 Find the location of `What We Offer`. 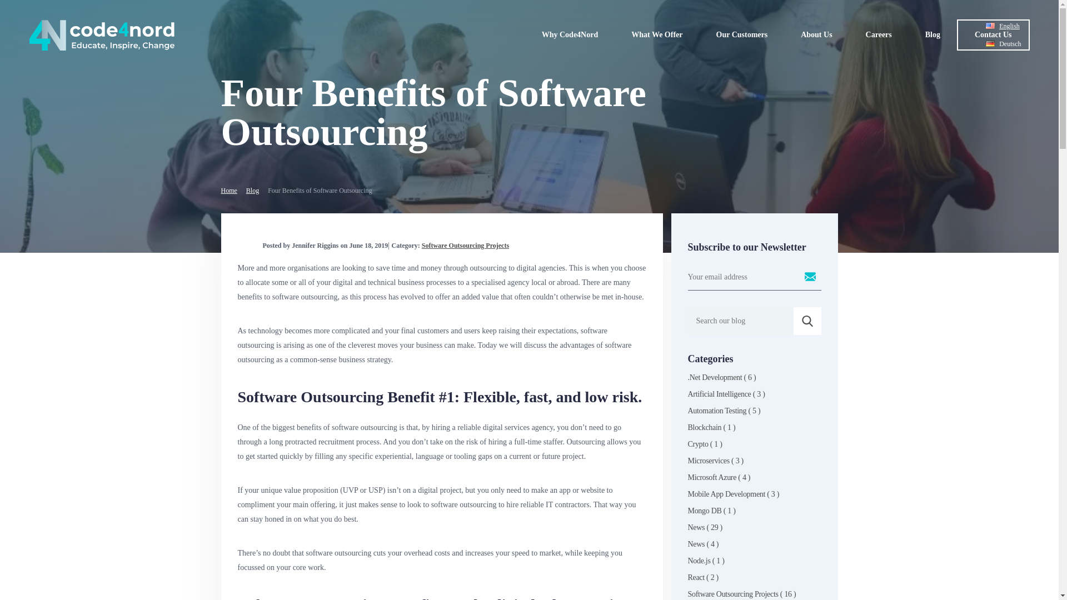

What We Offer is located at coordinates (656, 34).